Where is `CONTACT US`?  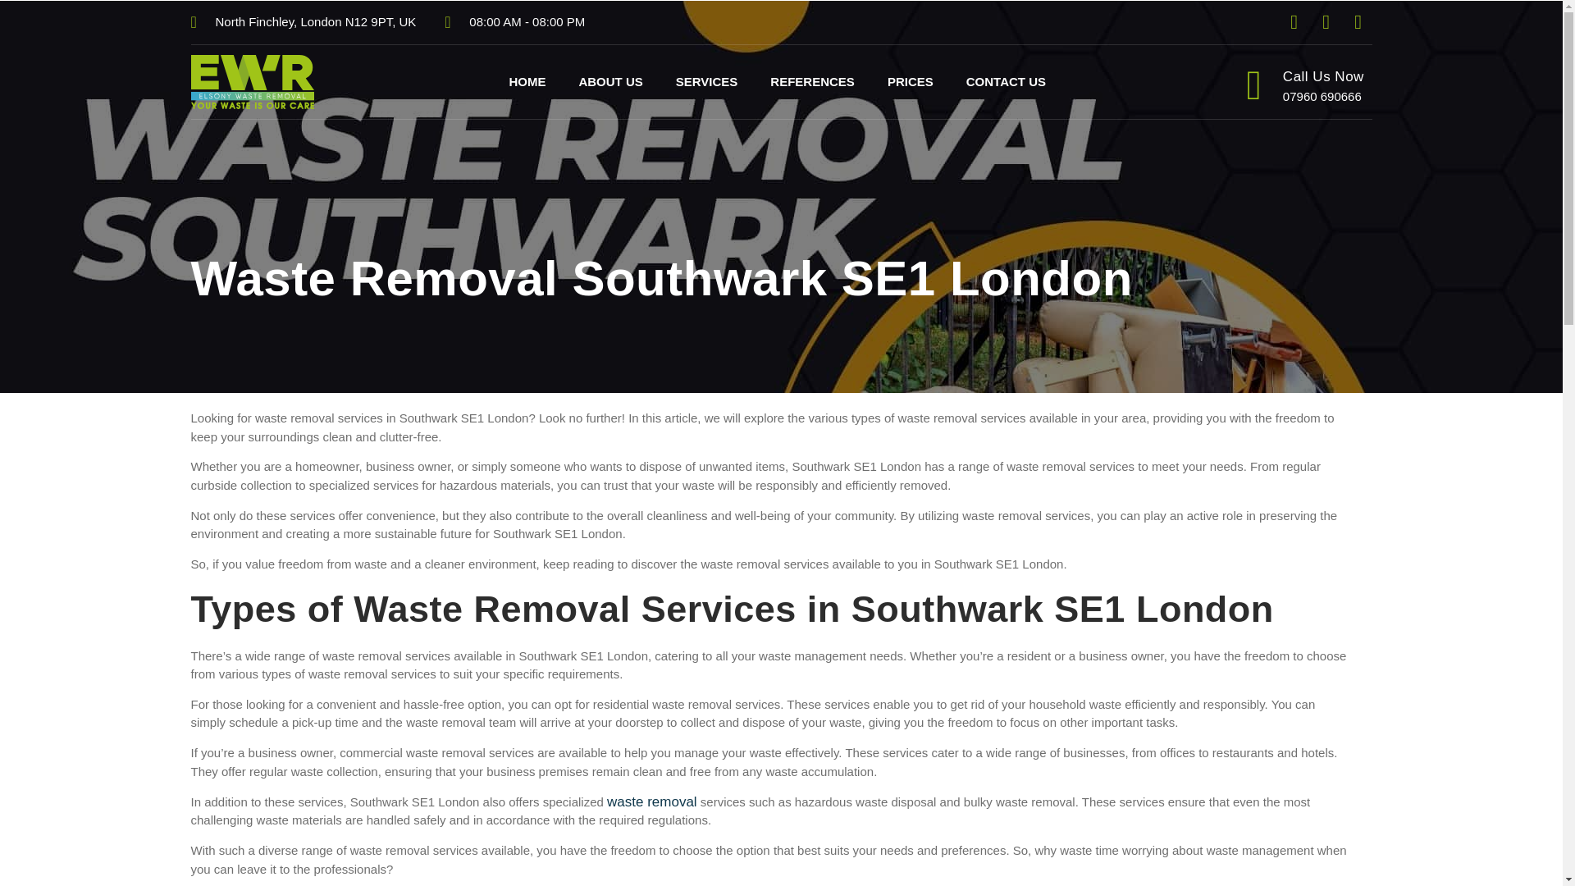 CONTACT US is located at coordinates (1006, 82).